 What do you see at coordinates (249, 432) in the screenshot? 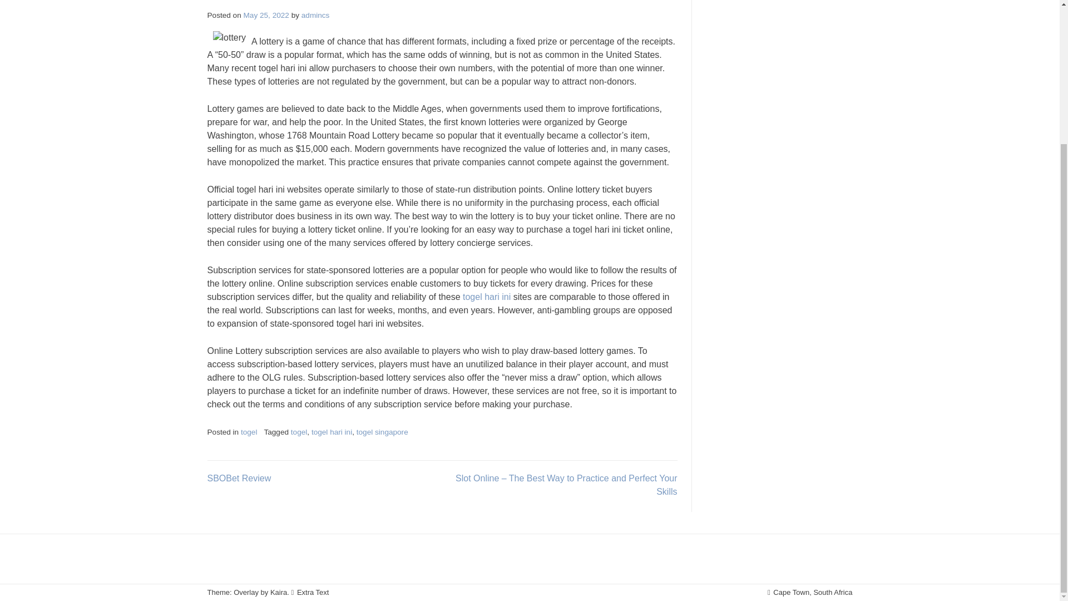
I see `togel` at bounding box center [249, 432].